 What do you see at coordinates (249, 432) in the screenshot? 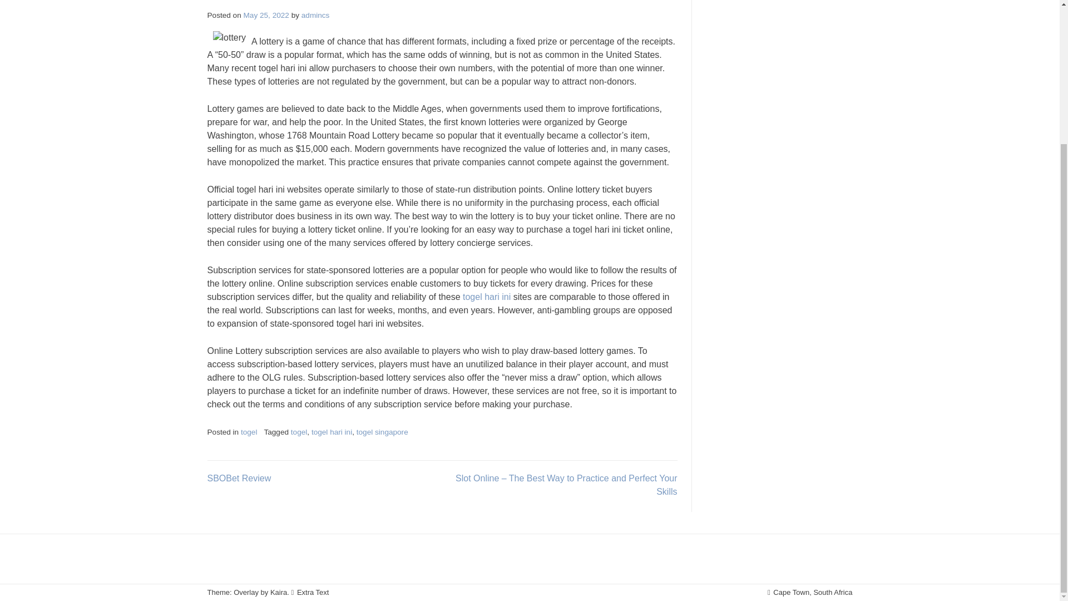
I see `togel` at bounding box center [249, 432].